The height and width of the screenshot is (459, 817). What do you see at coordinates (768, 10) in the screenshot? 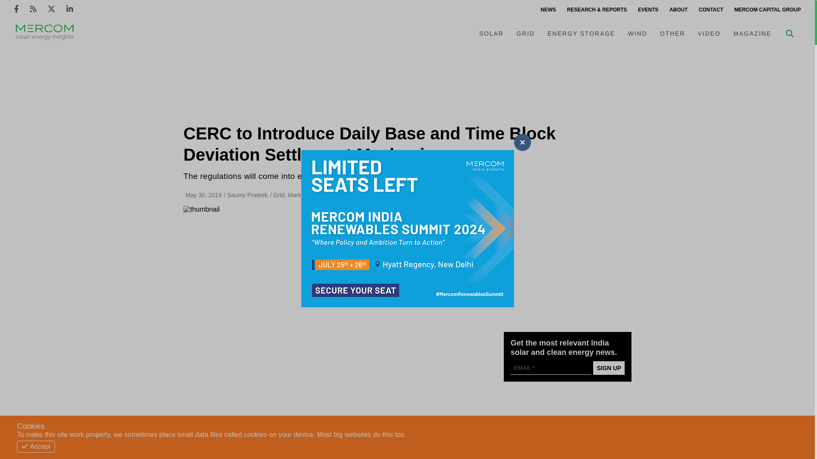
I see `MERCOM CAPITAL GROUP` at bounding box center [768, 10].